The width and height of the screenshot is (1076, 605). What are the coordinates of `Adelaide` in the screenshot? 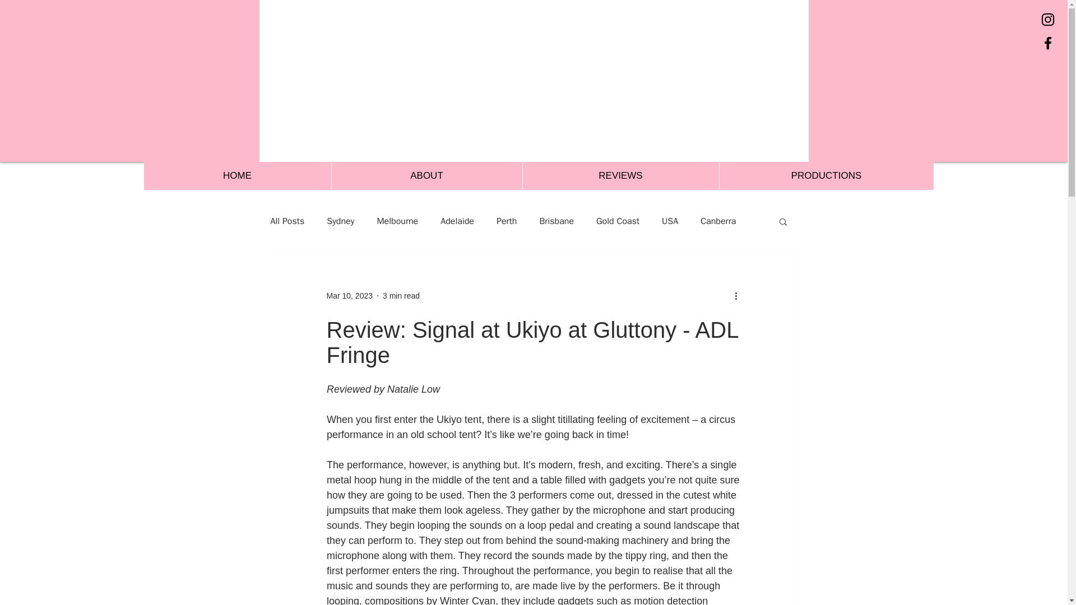 It's located at (457, 221).